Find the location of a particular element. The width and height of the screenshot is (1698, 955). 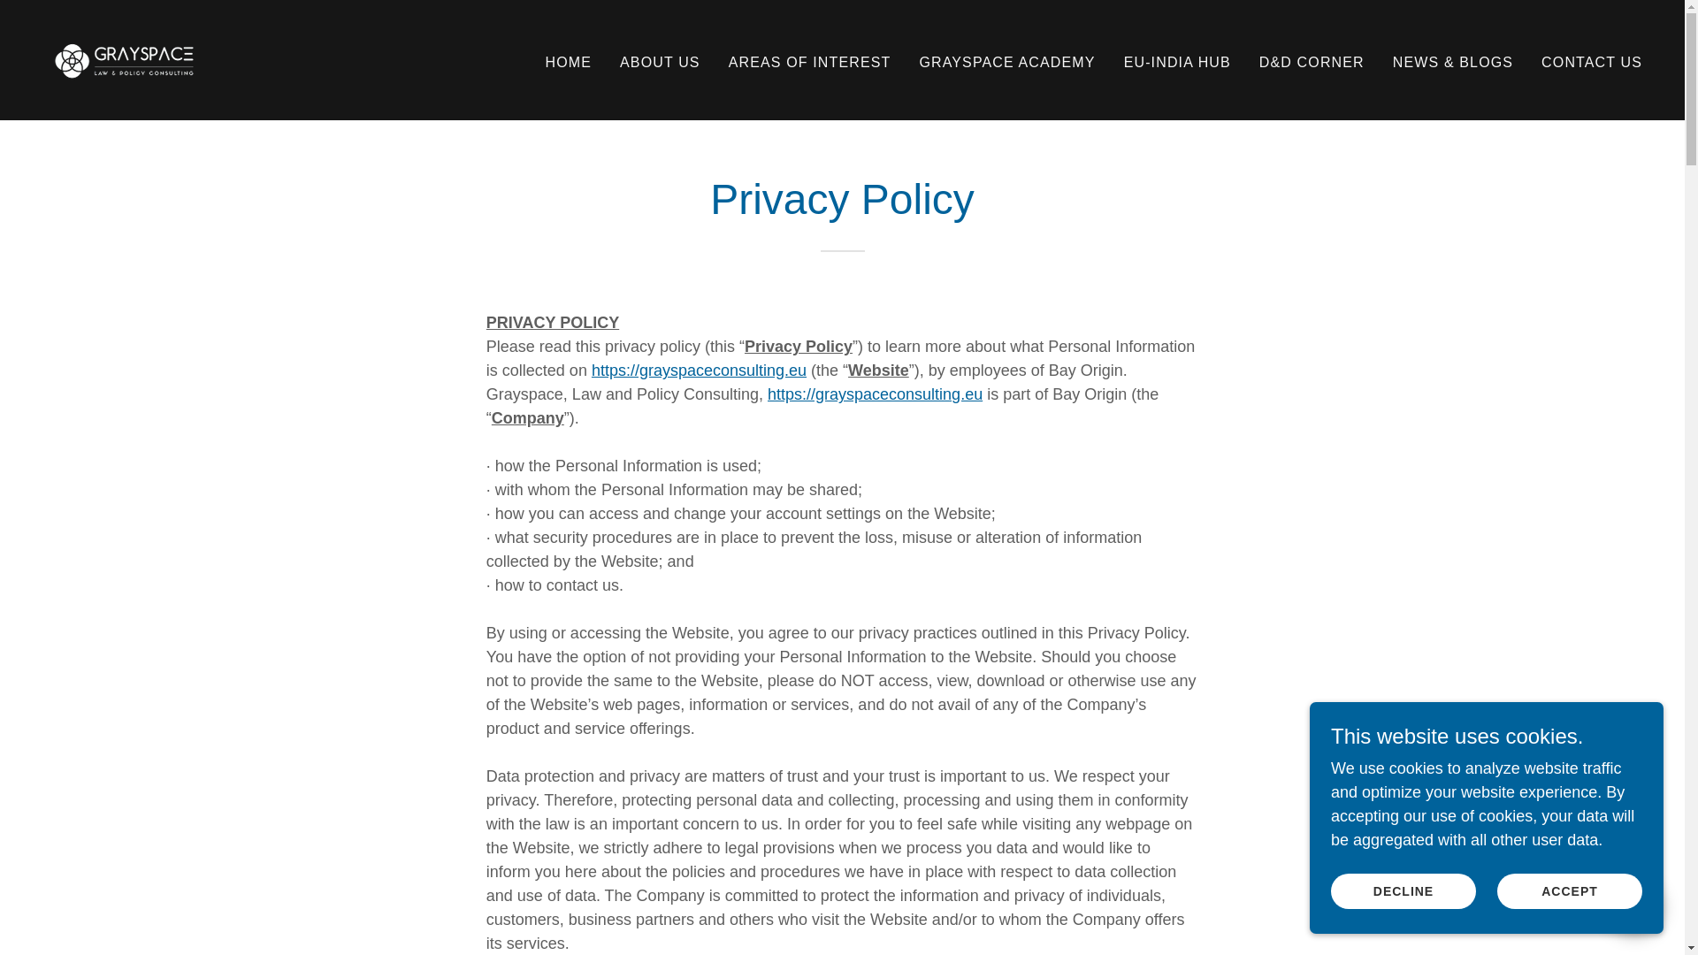

GRAYSPACE ACADEMY is located at coordinates (1006, 61).